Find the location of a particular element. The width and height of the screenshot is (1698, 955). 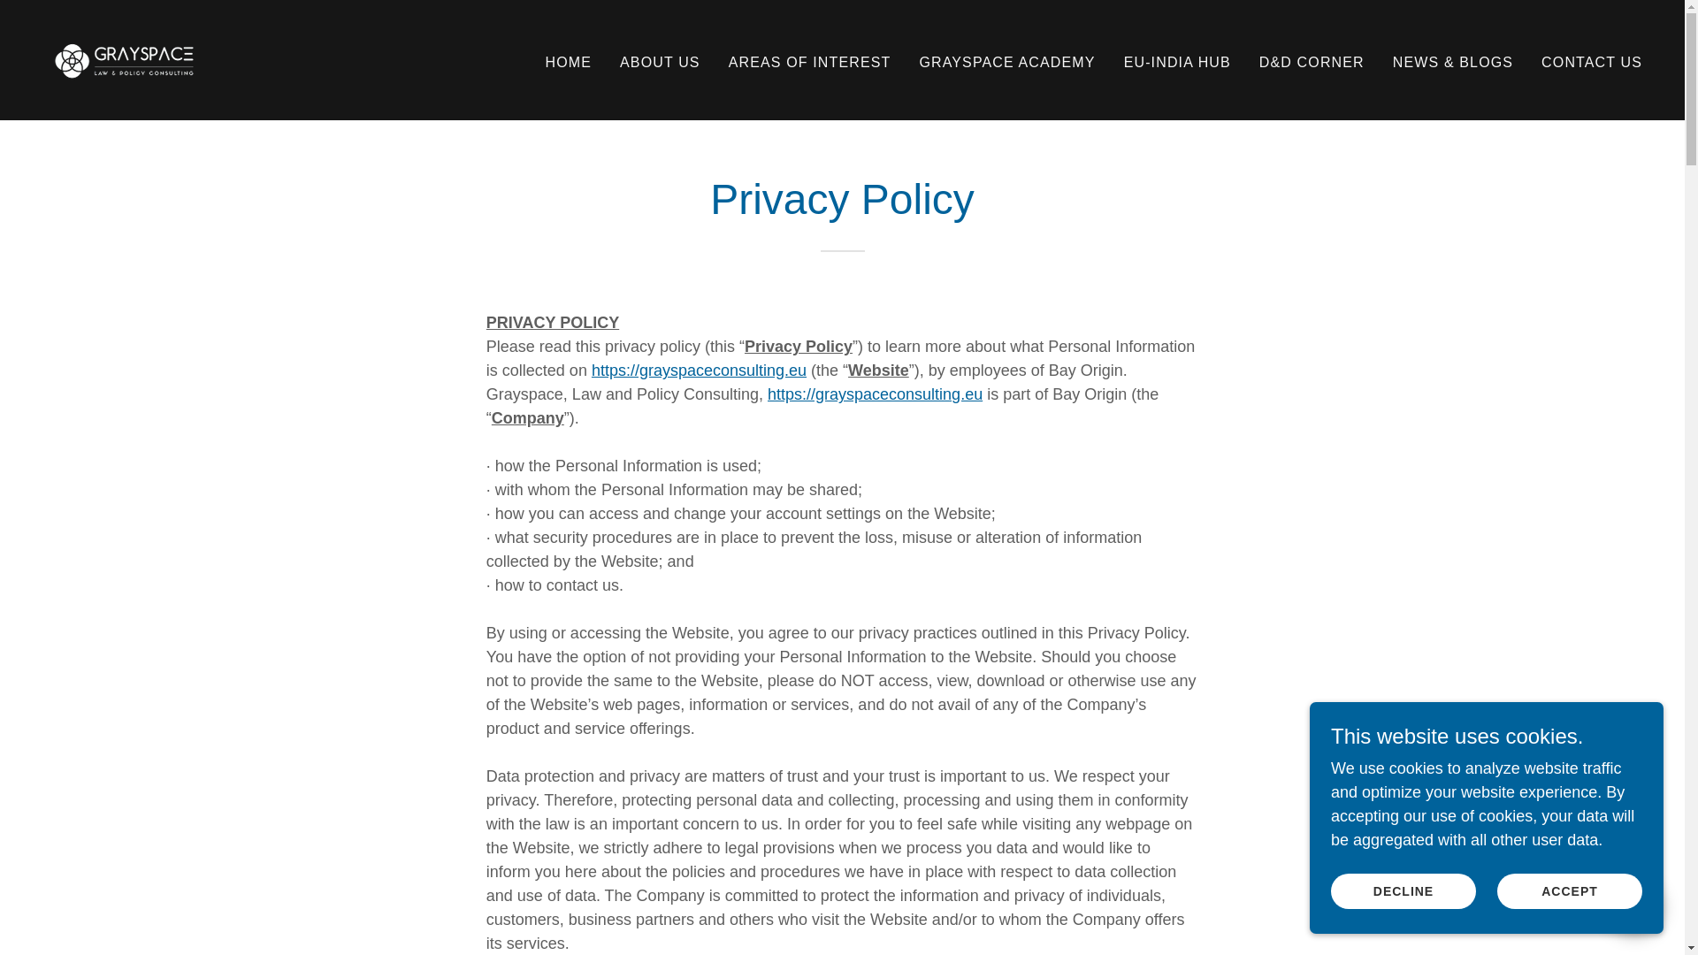

GRAYSPACE ACADEMY is located at coordinates (1006, 61).